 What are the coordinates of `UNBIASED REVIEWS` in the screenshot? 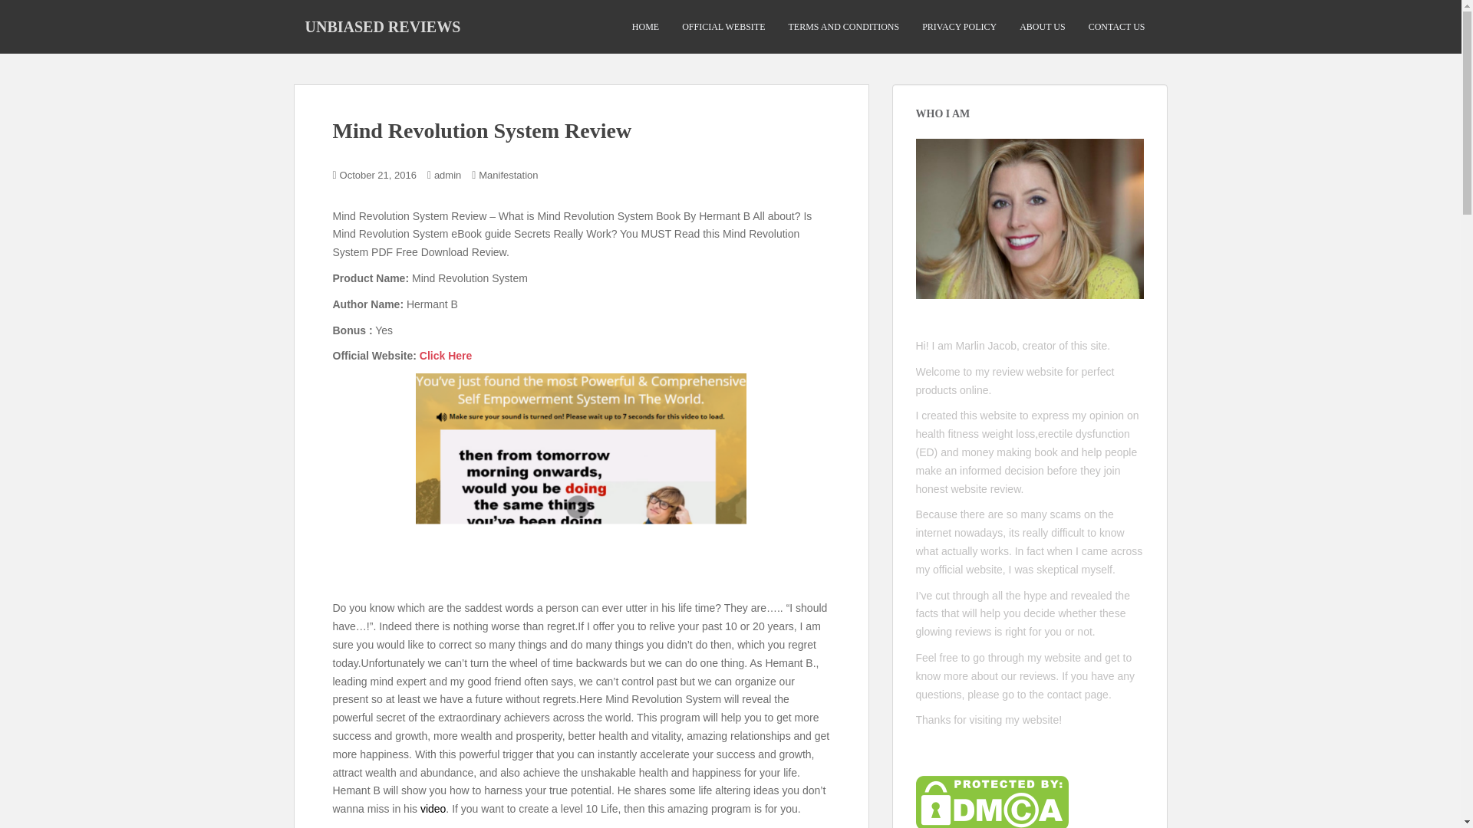 It's located at (382, 26).